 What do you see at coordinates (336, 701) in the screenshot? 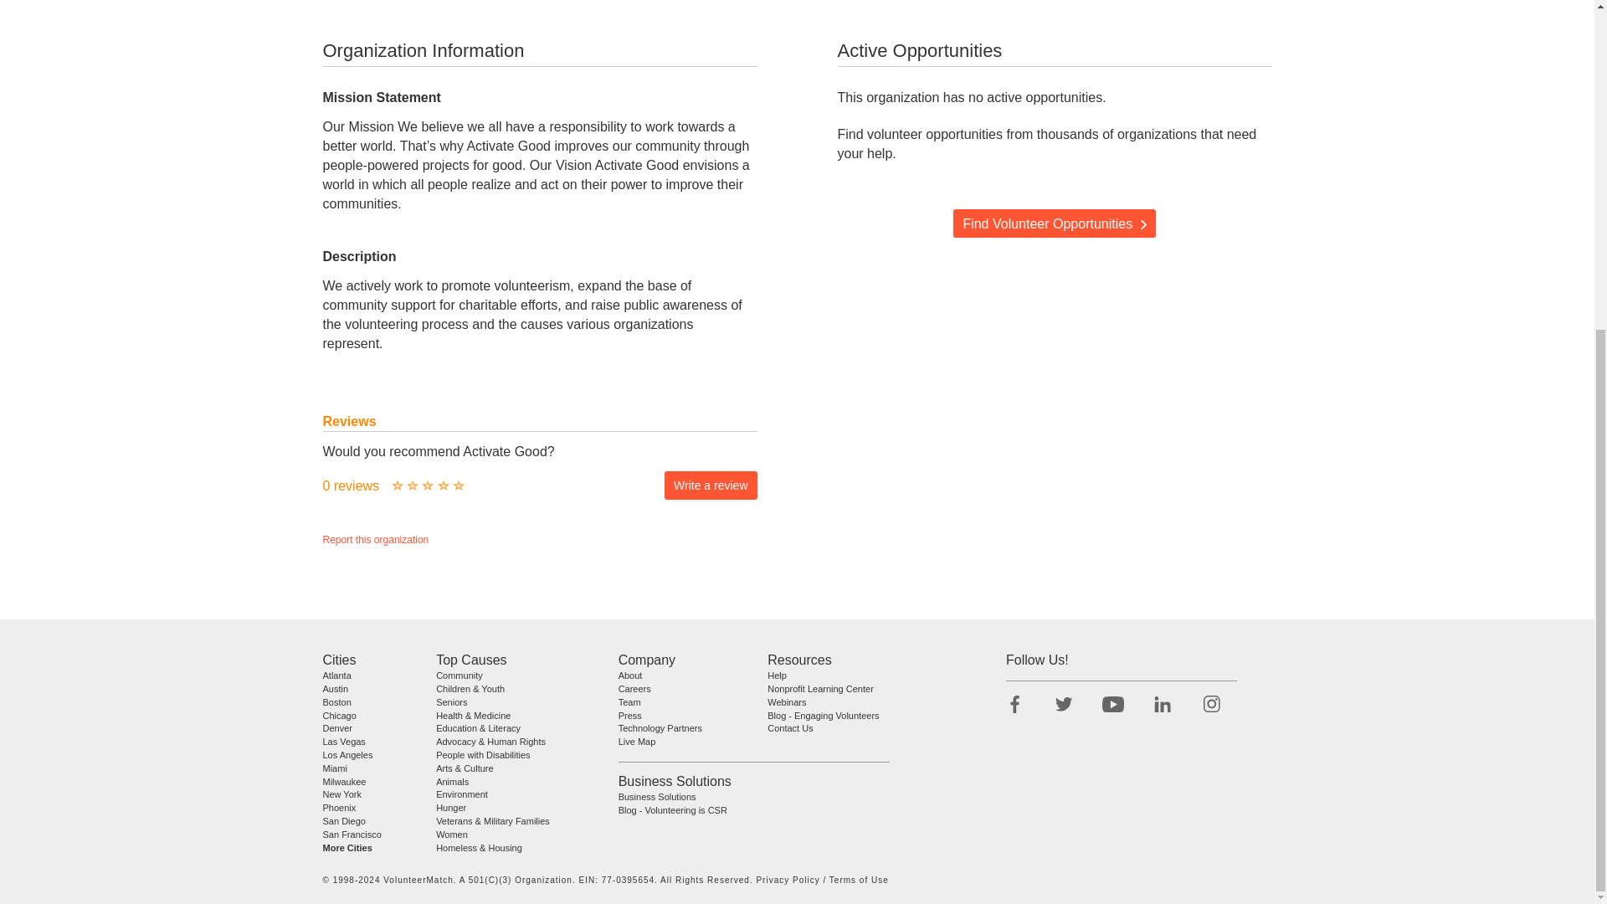
I see `Boston` at bounding box center [336, 701].